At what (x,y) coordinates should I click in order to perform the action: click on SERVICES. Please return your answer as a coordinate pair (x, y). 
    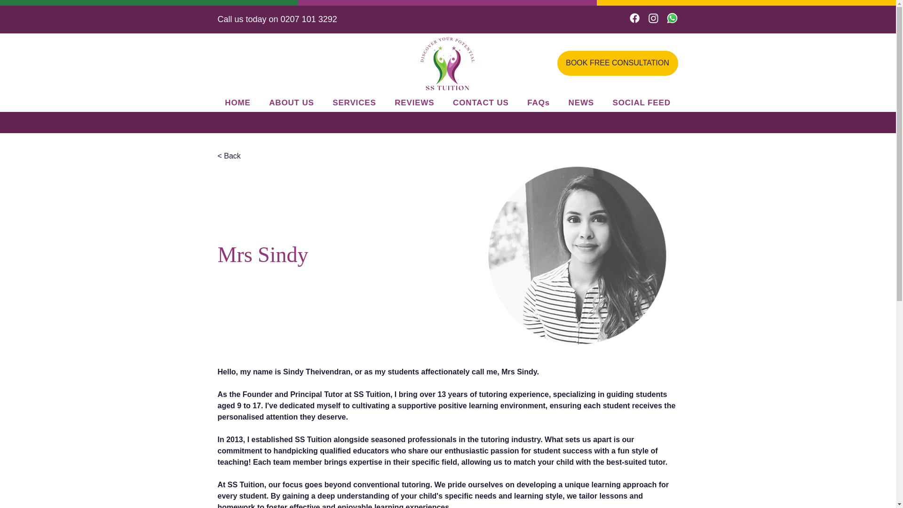
    Looking at the image, I should click on (354, 103).